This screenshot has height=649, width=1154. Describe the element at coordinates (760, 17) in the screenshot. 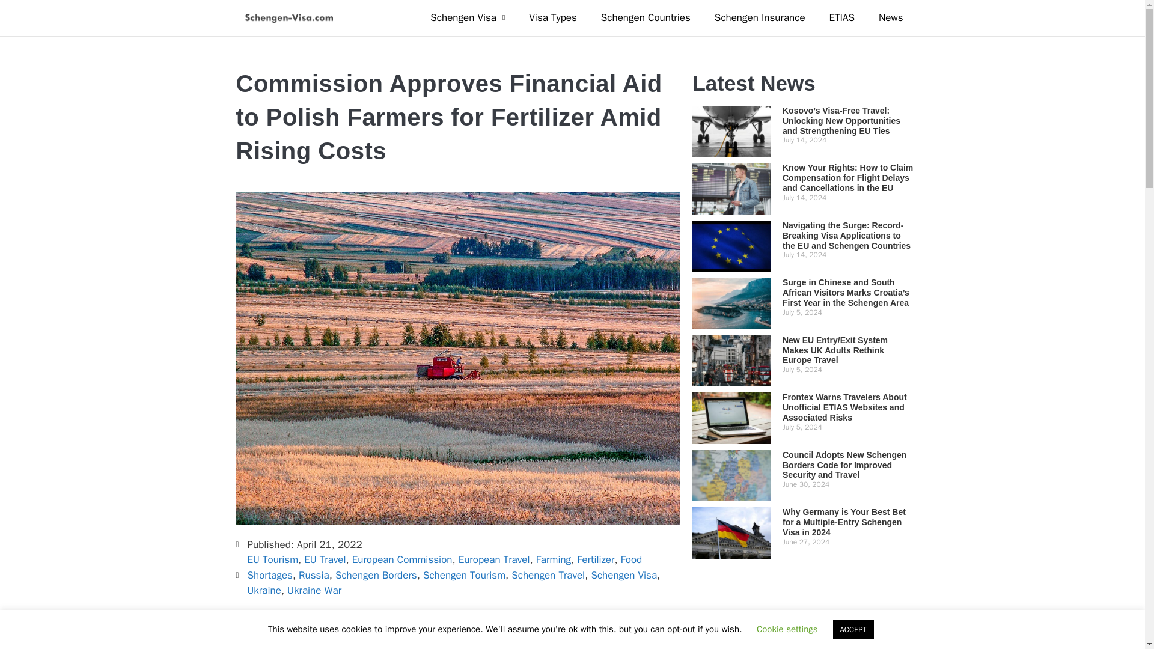

I see `Schengen Insurance` at that location.